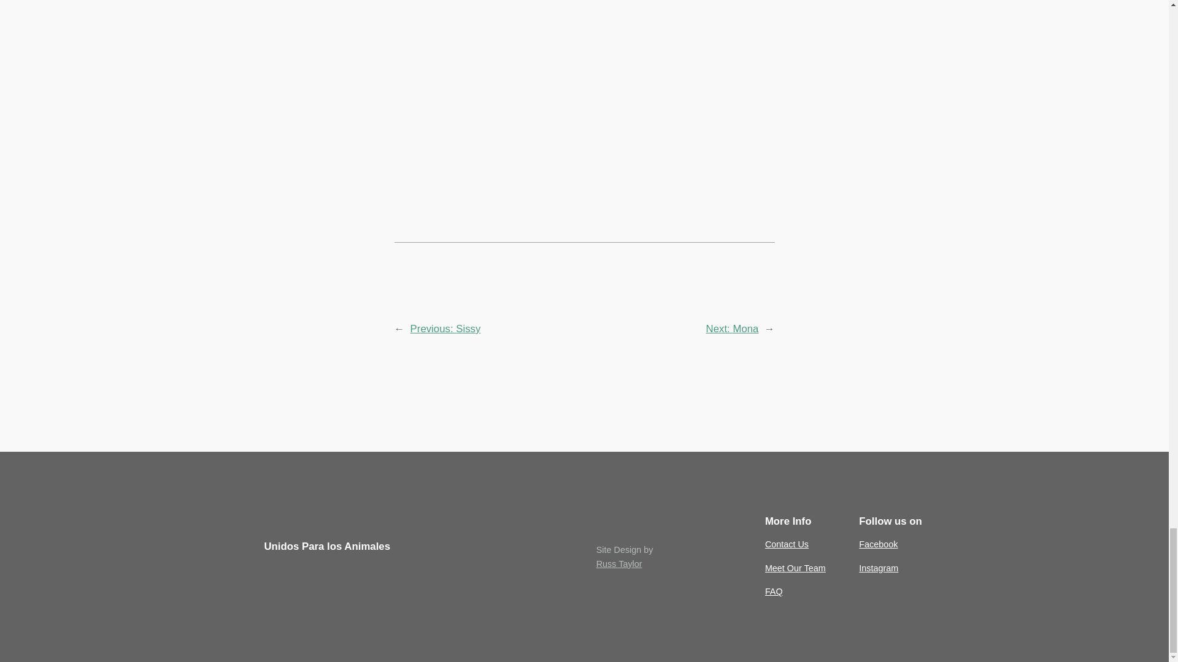  What do you see at coordinates (445, 329) in the screenshot?
I see `Previous: Sissy` at bounding box center [445, 329].